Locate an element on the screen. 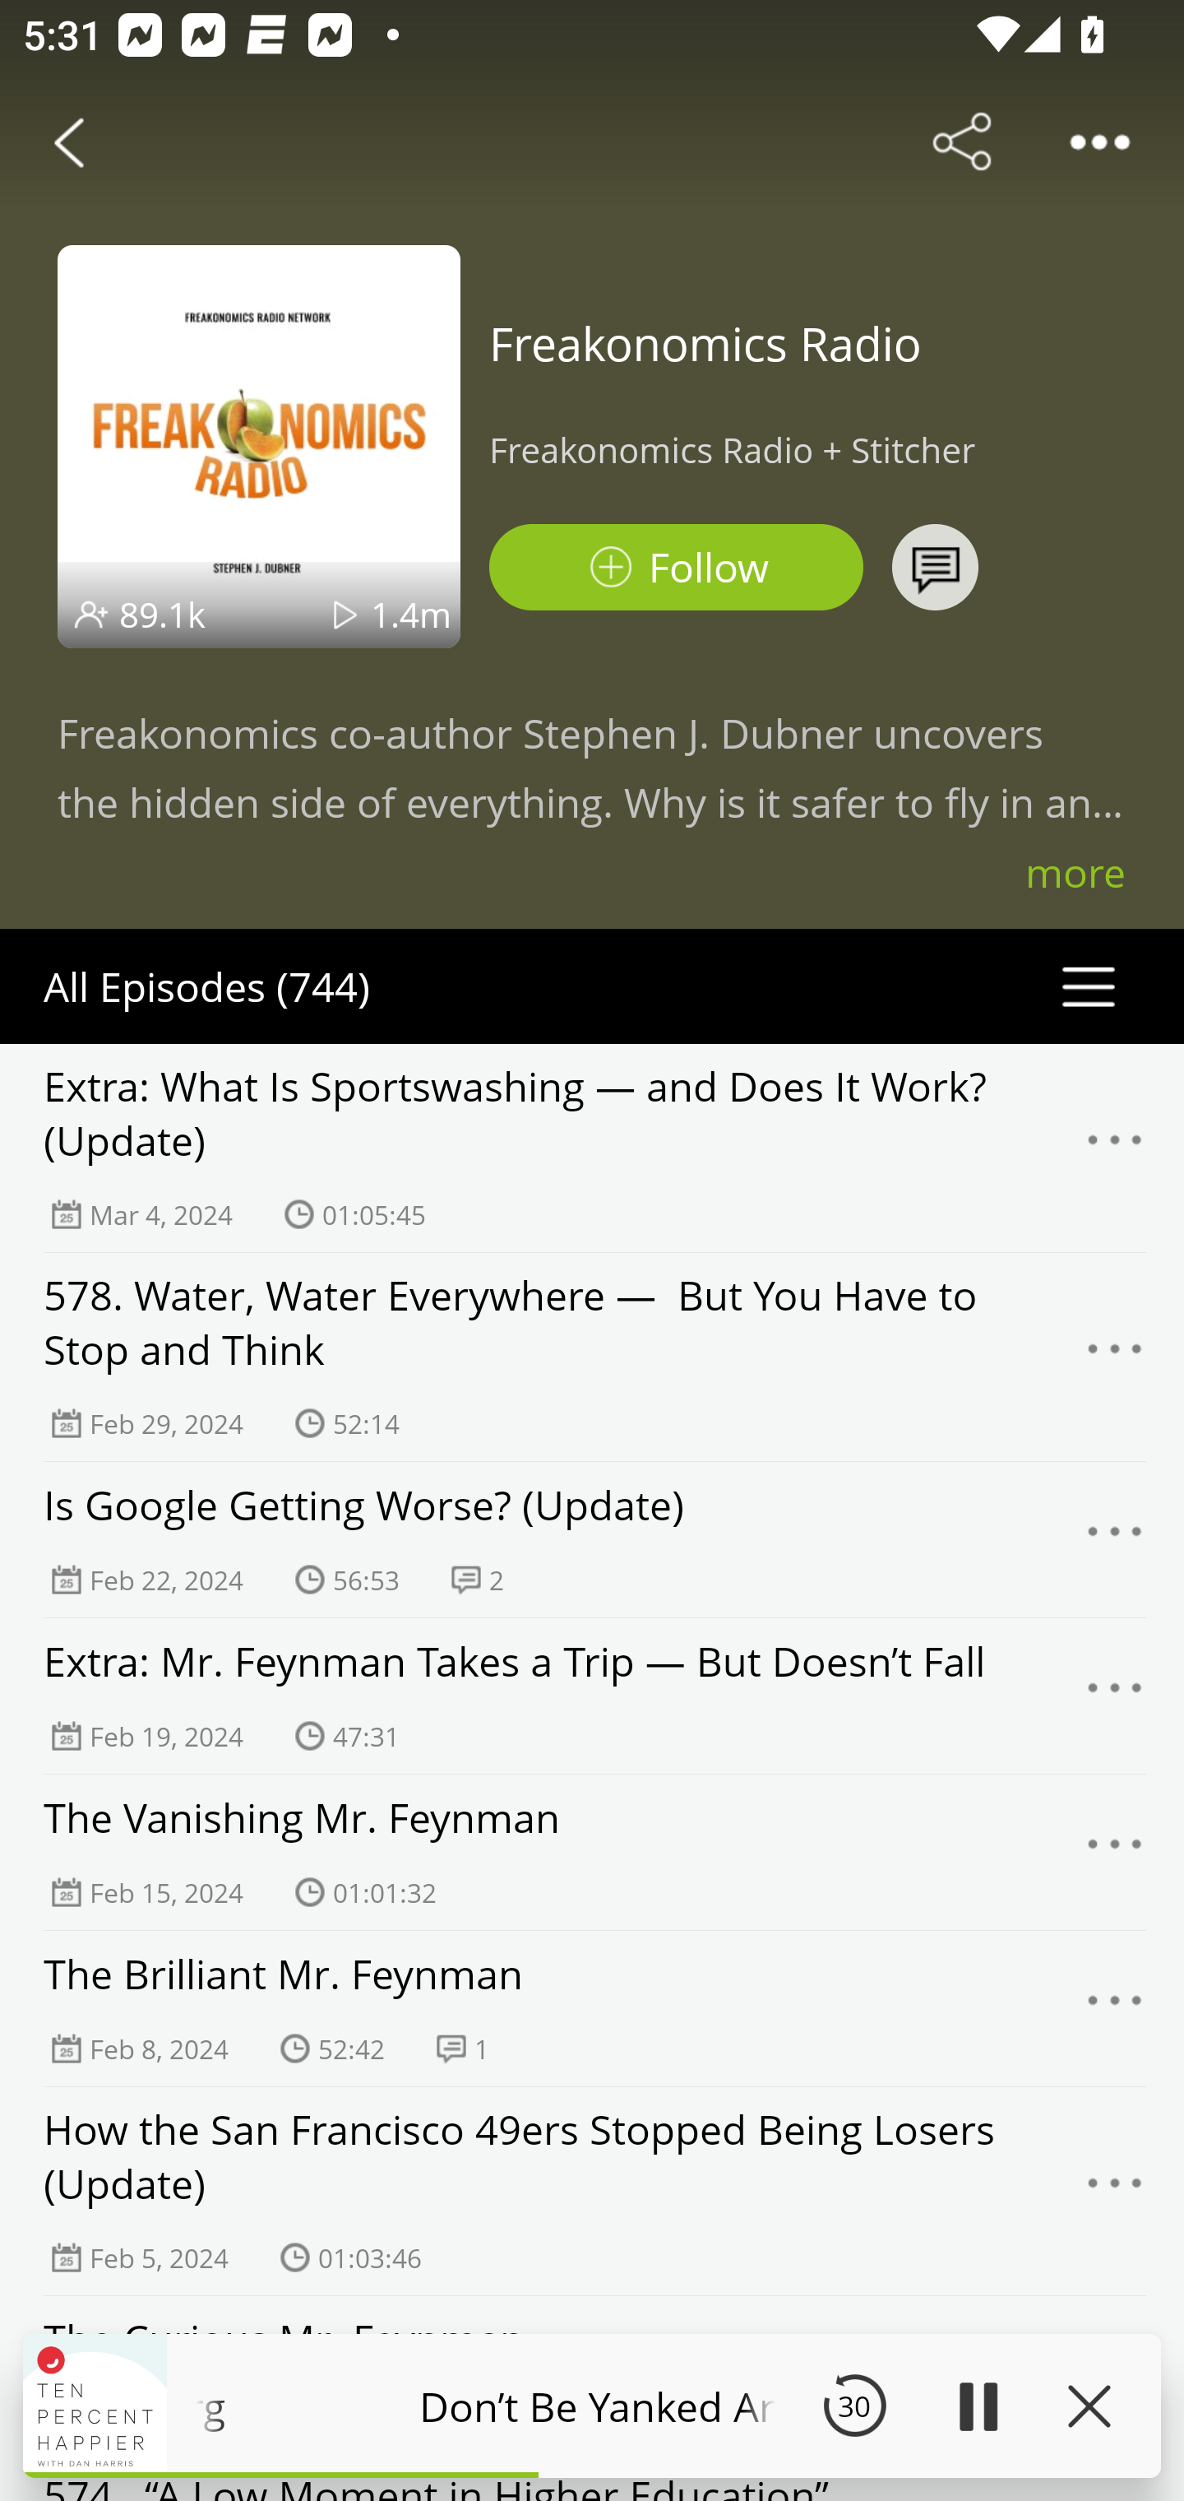 The width and height of the screenshot is (1184, 2501). Menu is located at coordinates (1115, 1538).